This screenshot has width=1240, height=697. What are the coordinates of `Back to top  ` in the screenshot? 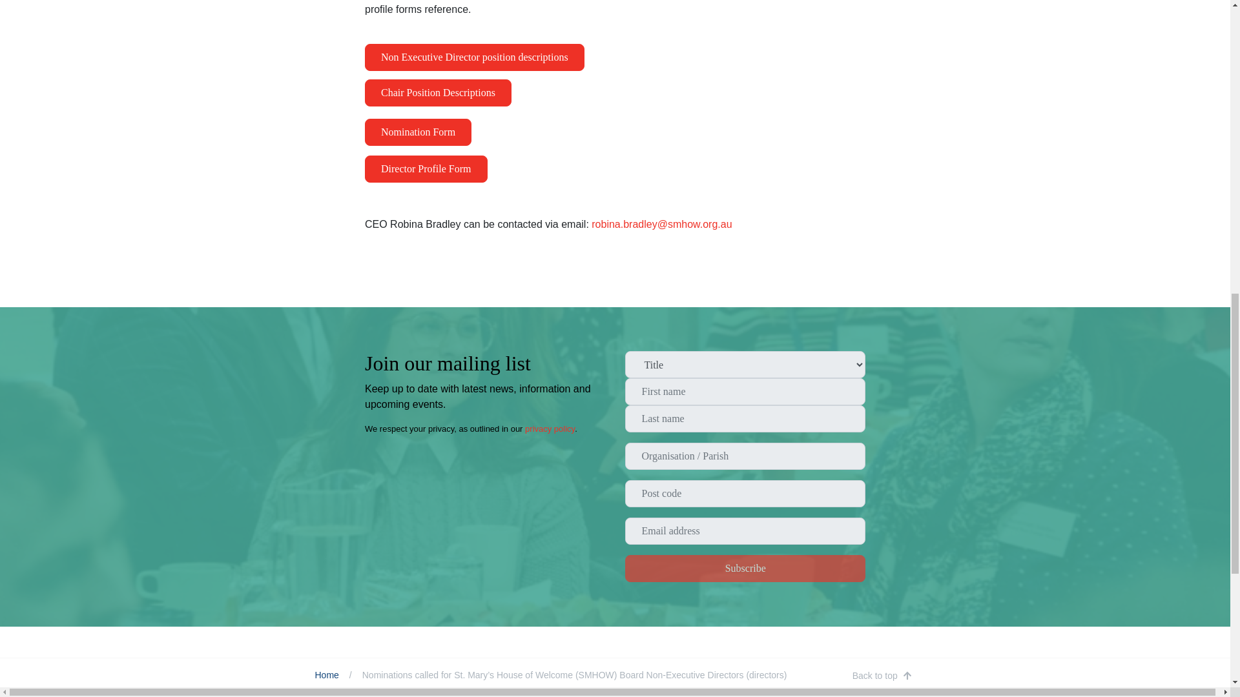 It's located at (882, 676).